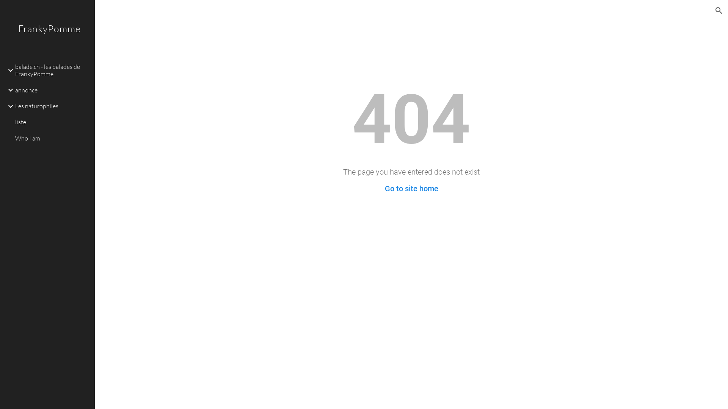  Describe the element at coordinates (411, 189) in the screenshot. I see `Go to site home` at that location.